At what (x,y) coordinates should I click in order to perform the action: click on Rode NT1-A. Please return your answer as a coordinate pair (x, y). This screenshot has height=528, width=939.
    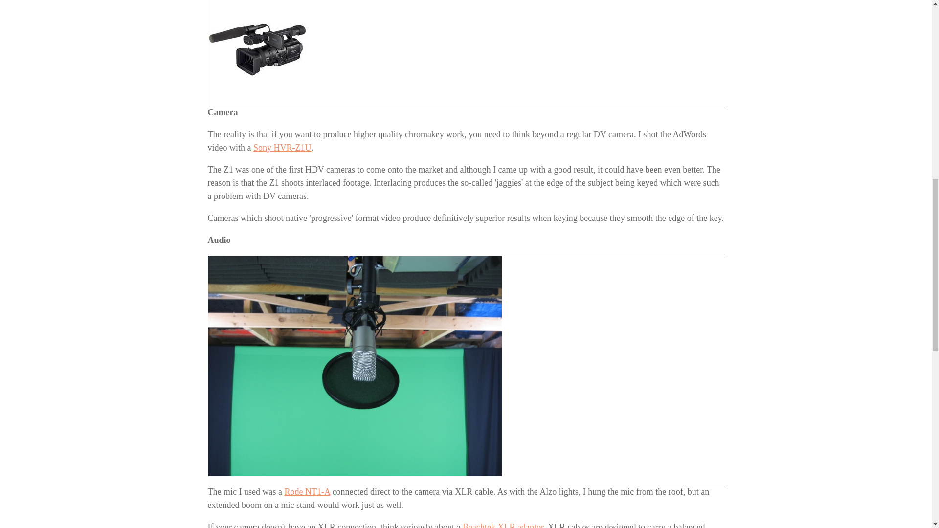
    Looking at the image, I should click on (307, 492).